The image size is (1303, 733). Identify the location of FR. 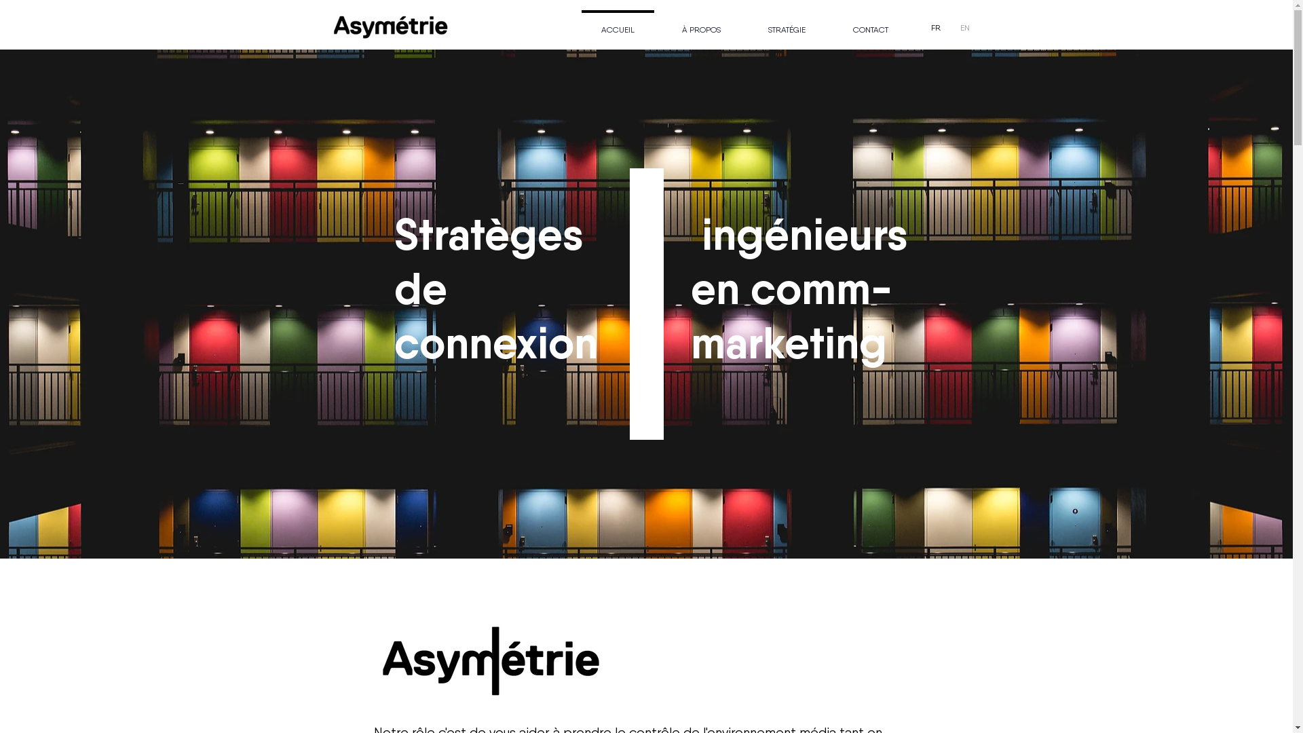
(936, 29).